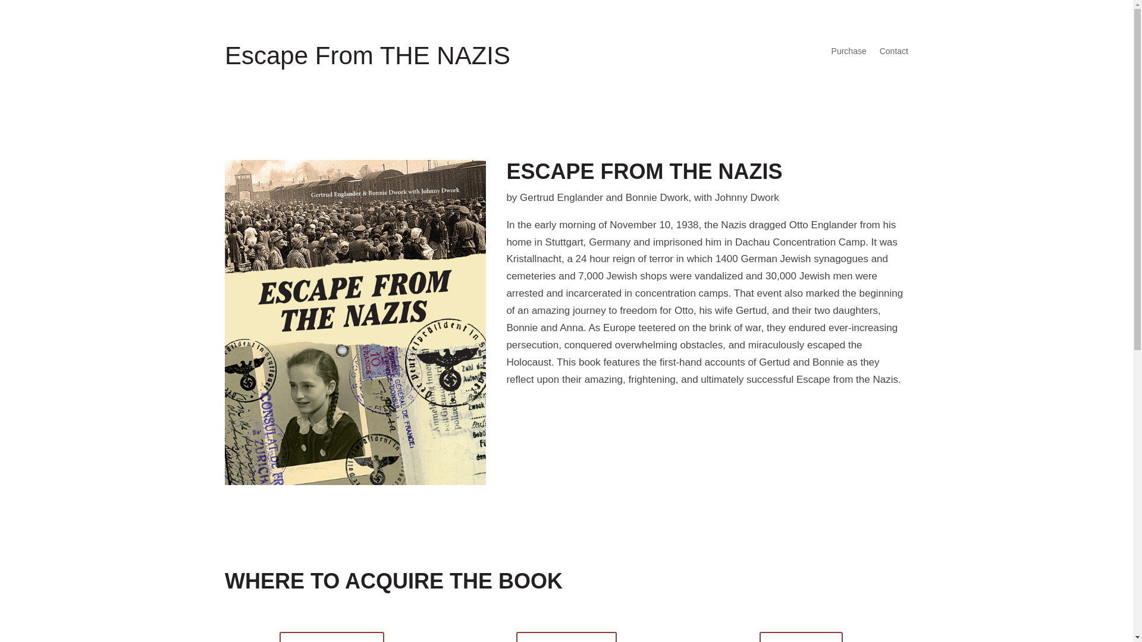  Describe the element at coordinates (849, 53) in the screenshot. I see `Purchase` at that location.